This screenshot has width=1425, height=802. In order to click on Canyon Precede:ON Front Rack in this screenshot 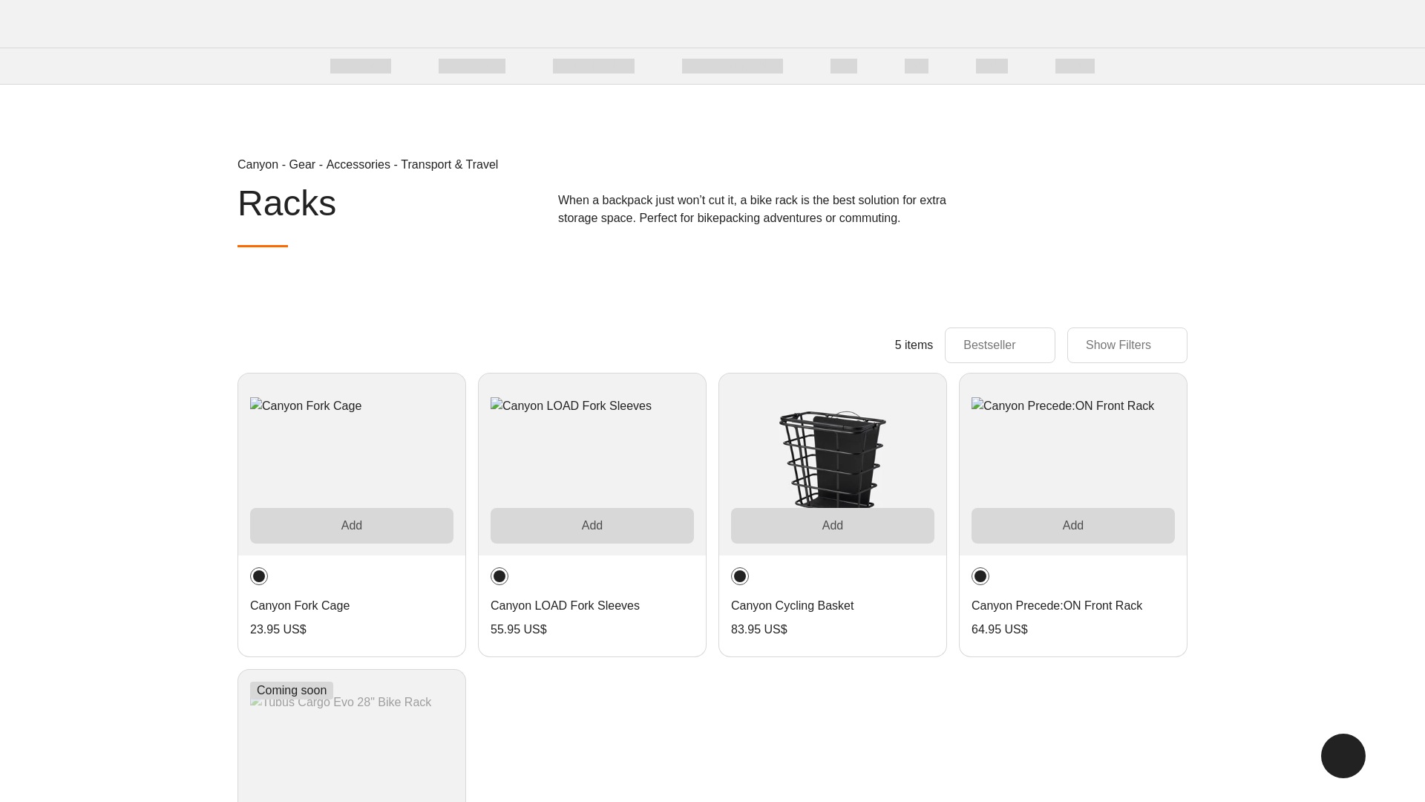, I will do `click(1073, 465)`.